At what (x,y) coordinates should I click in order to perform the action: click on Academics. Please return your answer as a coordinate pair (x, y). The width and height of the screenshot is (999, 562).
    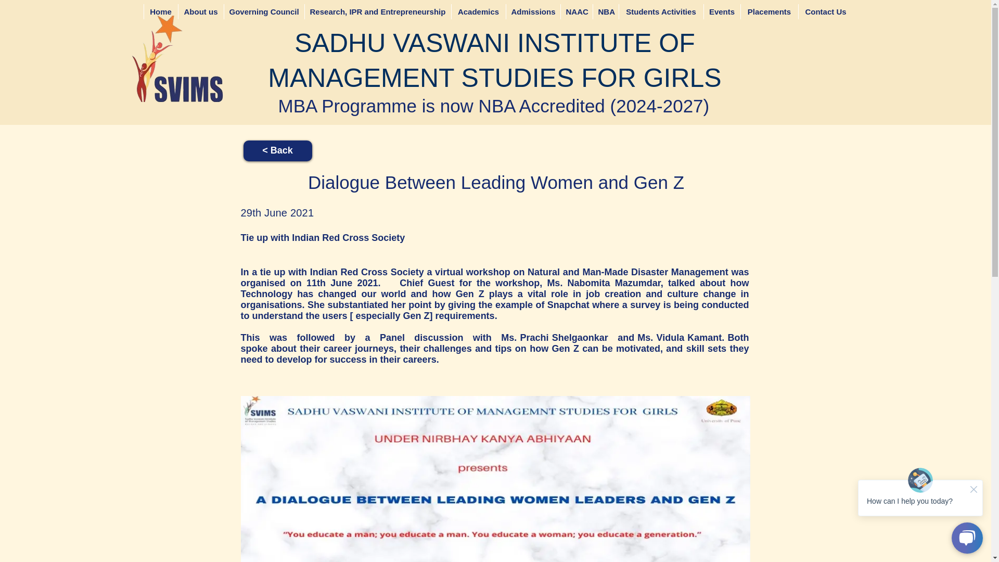
    Looking at the image, I should click on (478, 11).